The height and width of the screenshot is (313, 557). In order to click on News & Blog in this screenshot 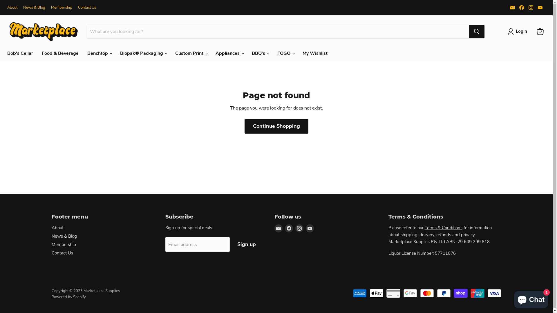, I will do `click(64, 236)`.